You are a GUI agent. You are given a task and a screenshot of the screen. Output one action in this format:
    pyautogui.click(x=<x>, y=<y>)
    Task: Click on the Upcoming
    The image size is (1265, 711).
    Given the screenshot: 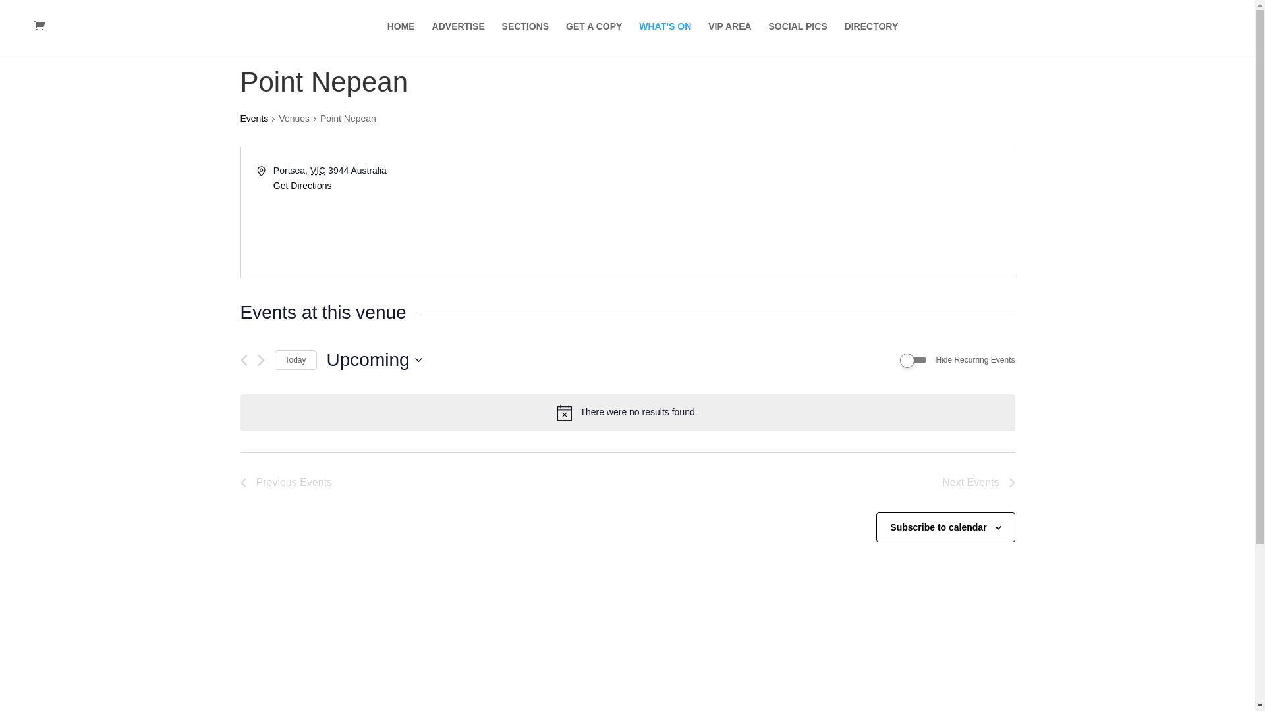 What is the action you would take?
    pyautogui.click(x=374, y=360)
    